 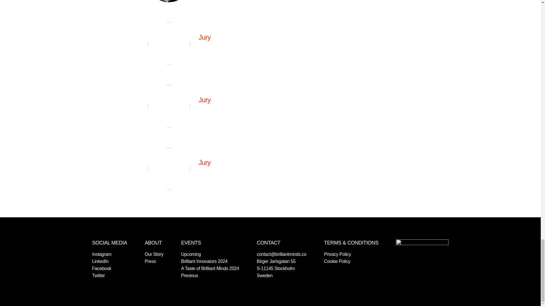 I want to click on LinkedIn, so click(x=100, y=261).